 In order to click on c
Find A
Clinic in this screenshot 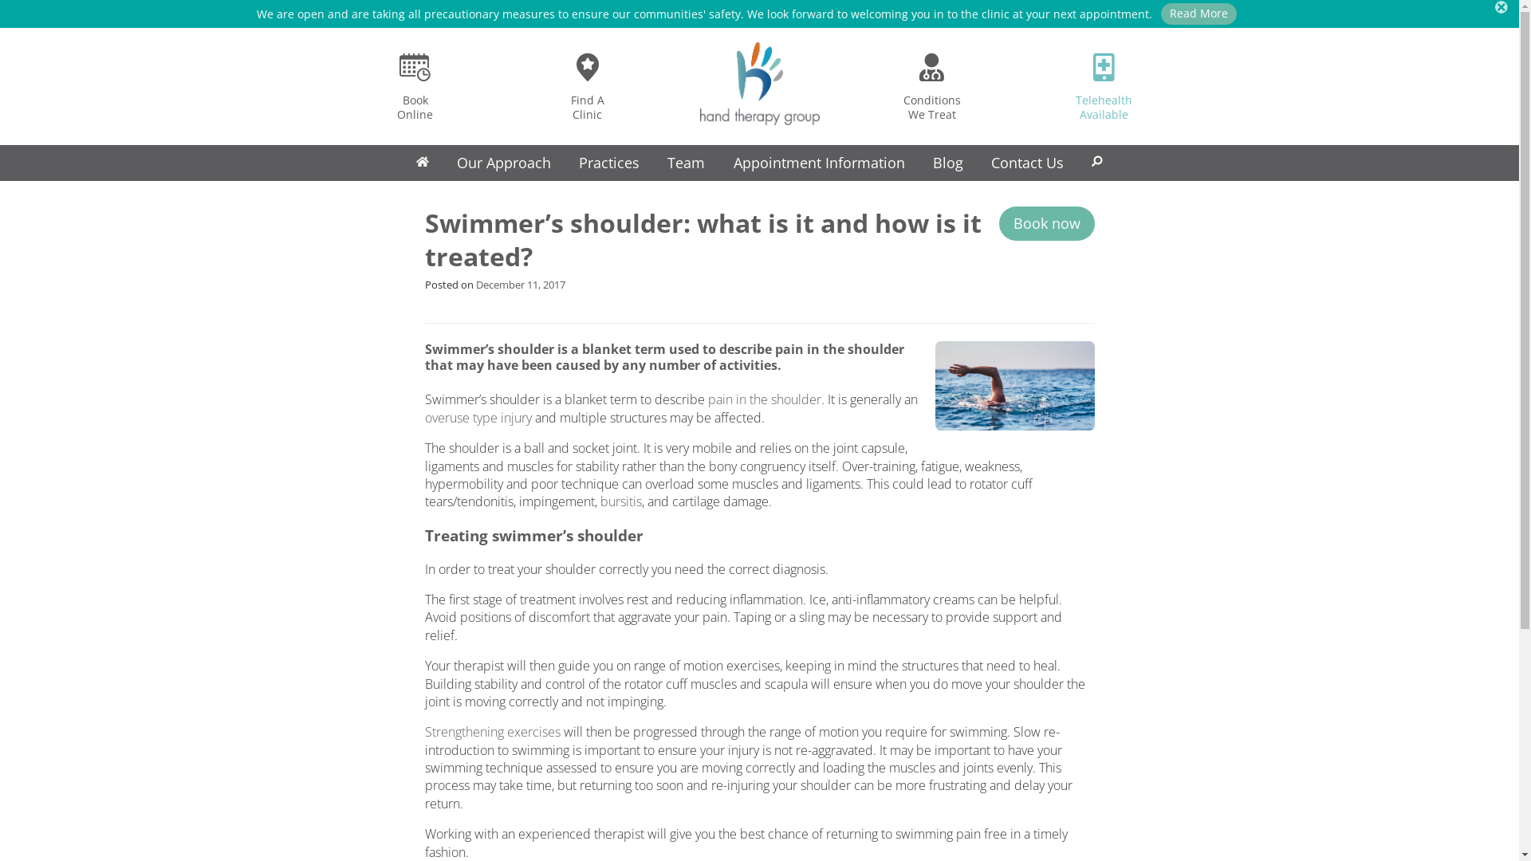, I will do `click(587, 86)`.